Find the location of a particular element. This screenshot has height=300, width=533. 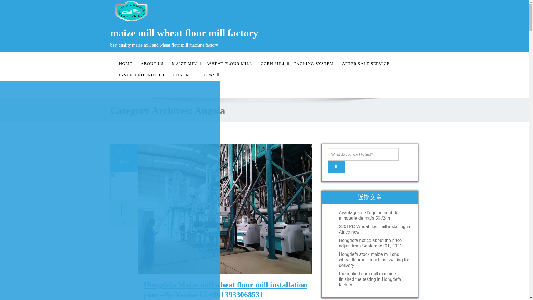

ABOUT US is located at coordinates (152, 64).